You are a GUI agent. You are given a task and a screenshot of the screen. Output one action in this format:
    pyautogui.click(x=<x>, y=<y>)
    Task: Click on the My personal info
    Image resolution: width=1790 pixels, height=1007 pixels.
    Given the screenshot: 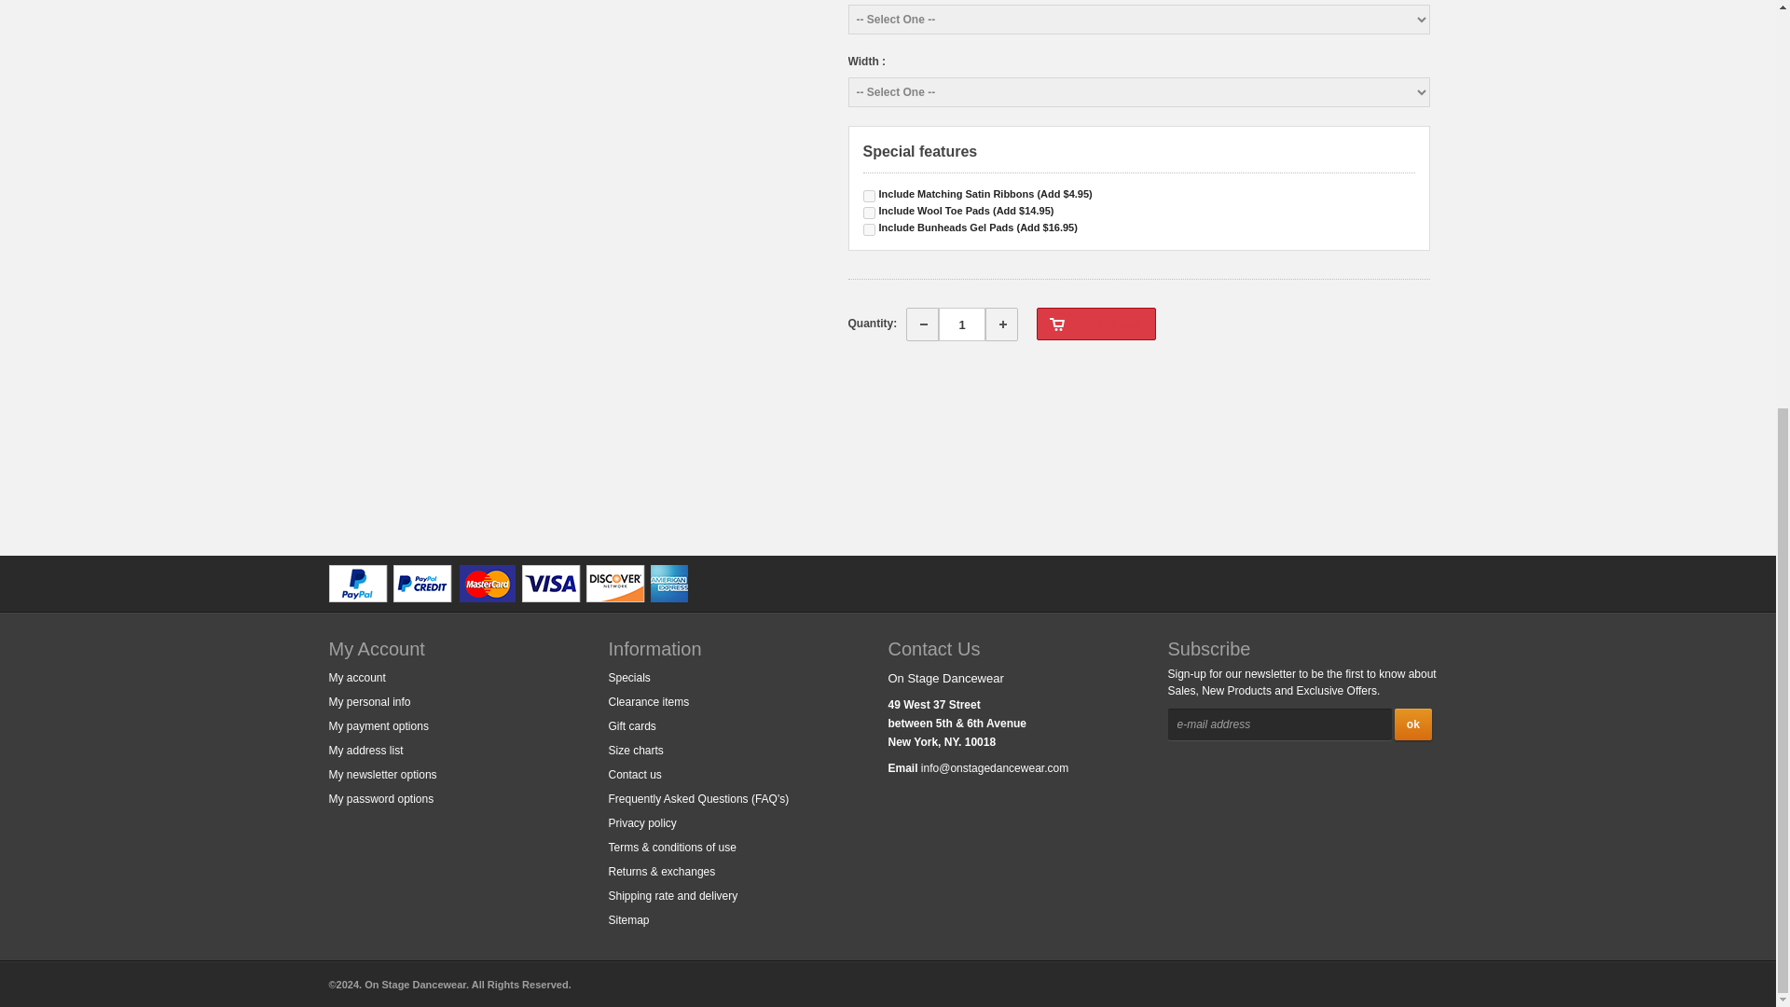 What is the action you would take?
    pyautogui.click(x=368, y=702)
    